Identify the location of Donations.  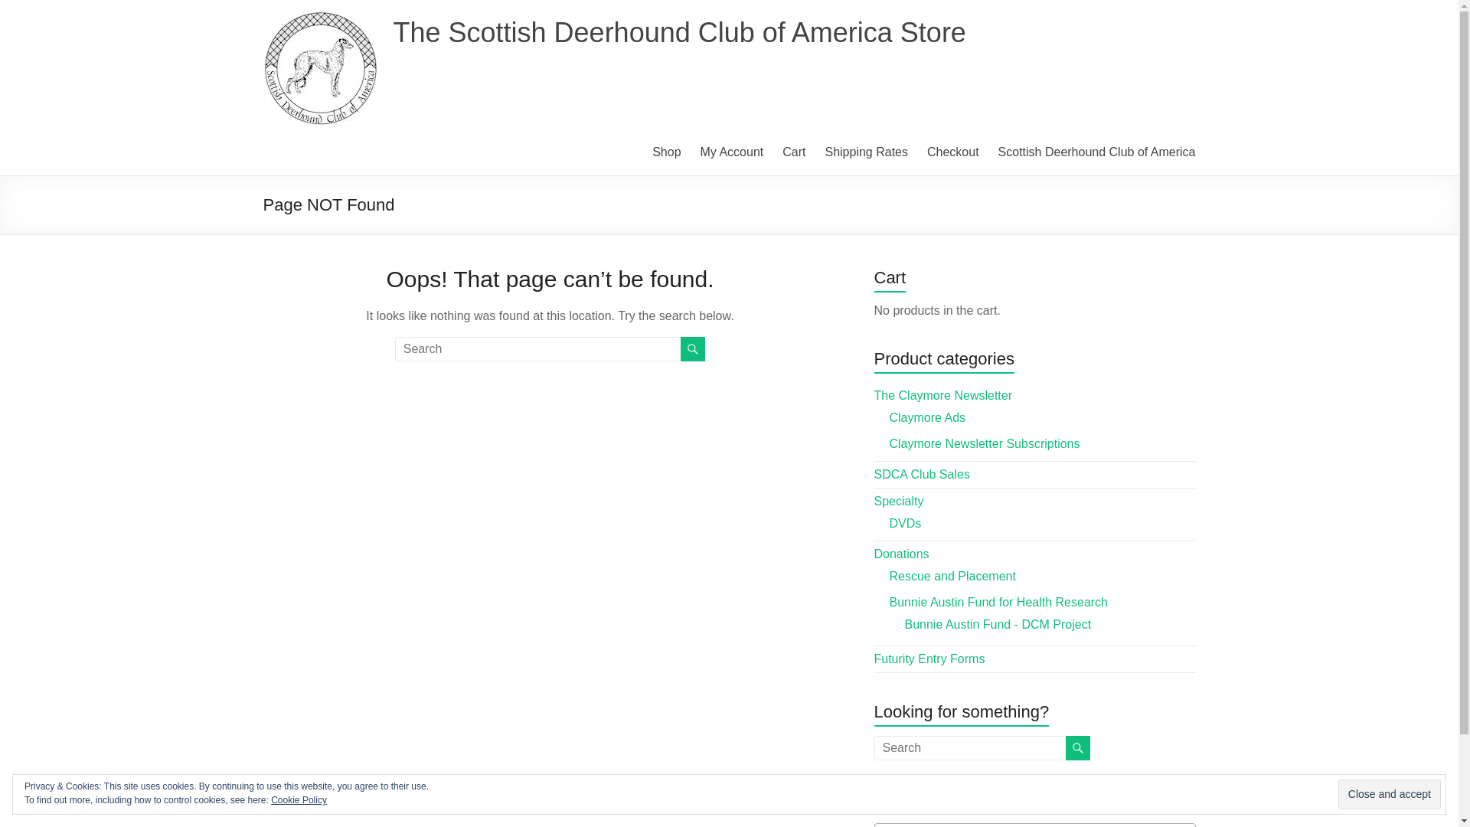
(902, 554).